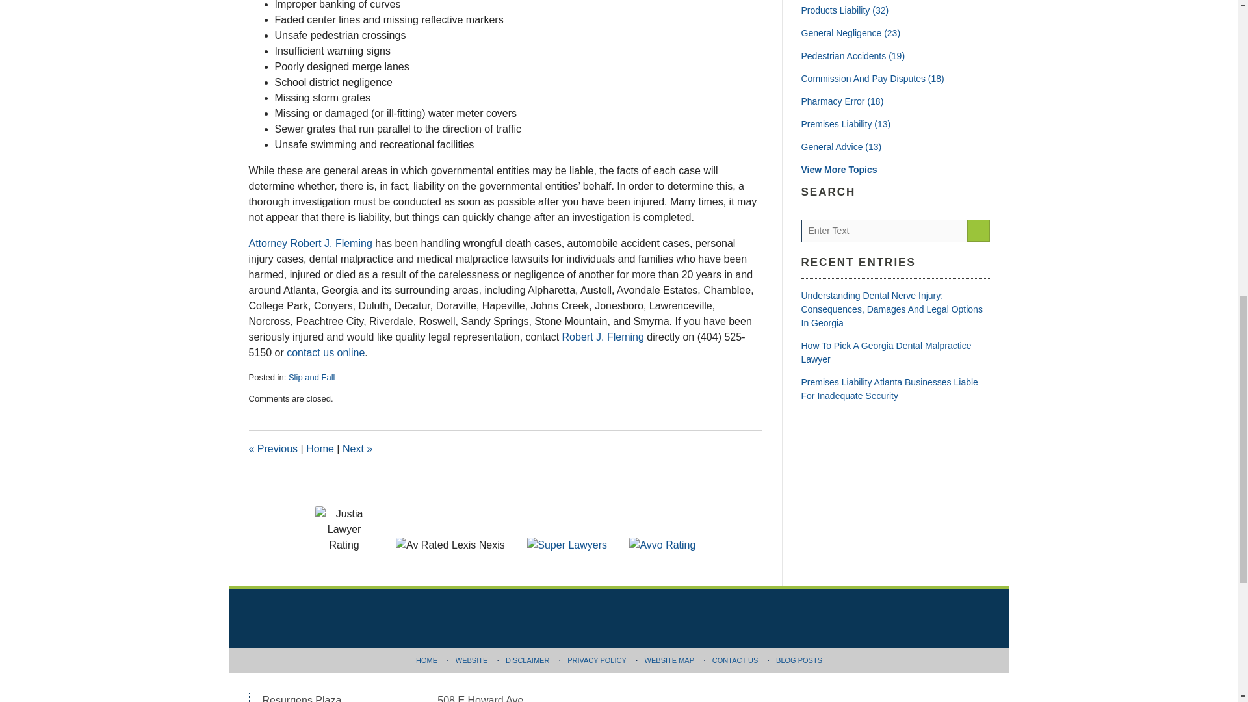  Describe the element at coordinates (325, 352) in the screenshot. I see `contact us online` at that location.